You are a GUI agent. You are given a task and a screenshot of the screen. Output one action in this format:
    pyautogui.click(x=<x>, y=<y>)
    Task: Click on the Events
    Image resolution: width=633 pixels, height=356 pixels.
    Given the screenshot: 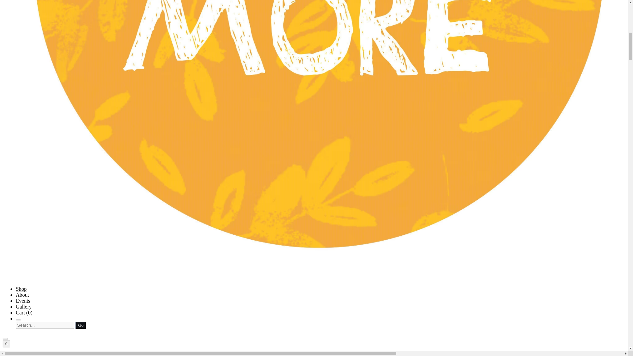 What is the action you would take?
    pyautogui.click(x=23, y=301)
    